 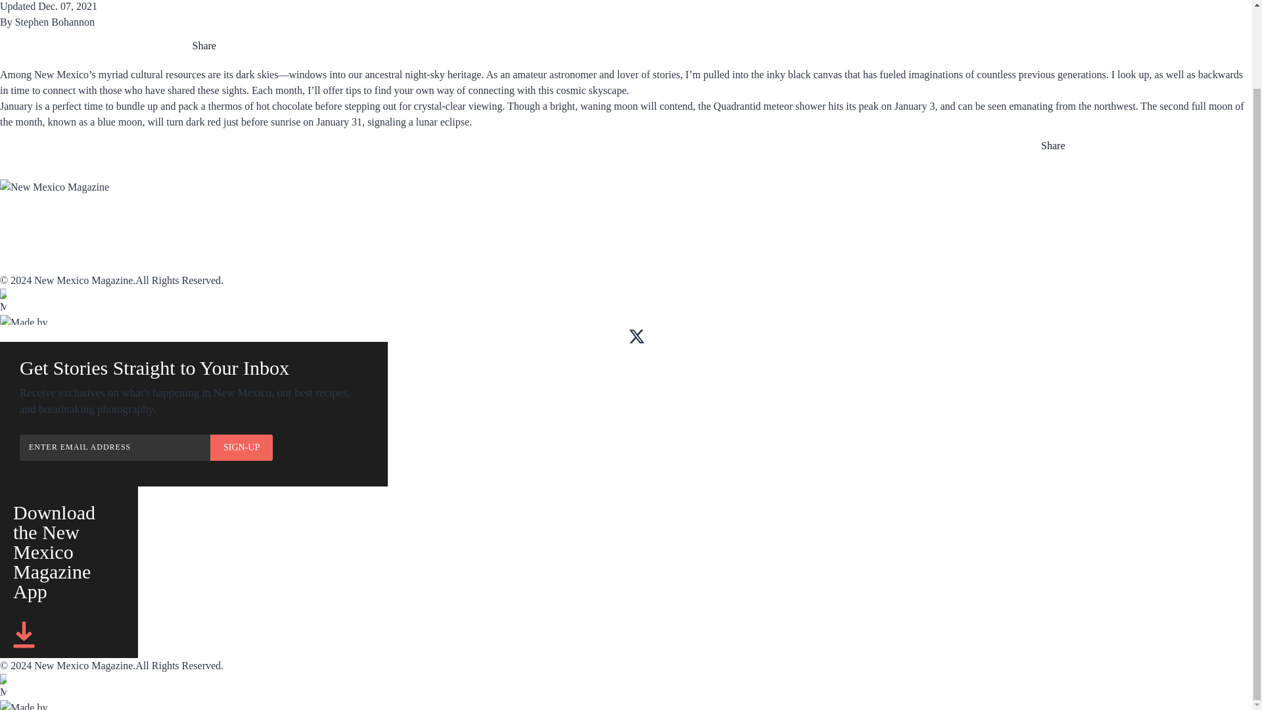 I want to click on About Us, so click(x=22, y=249).